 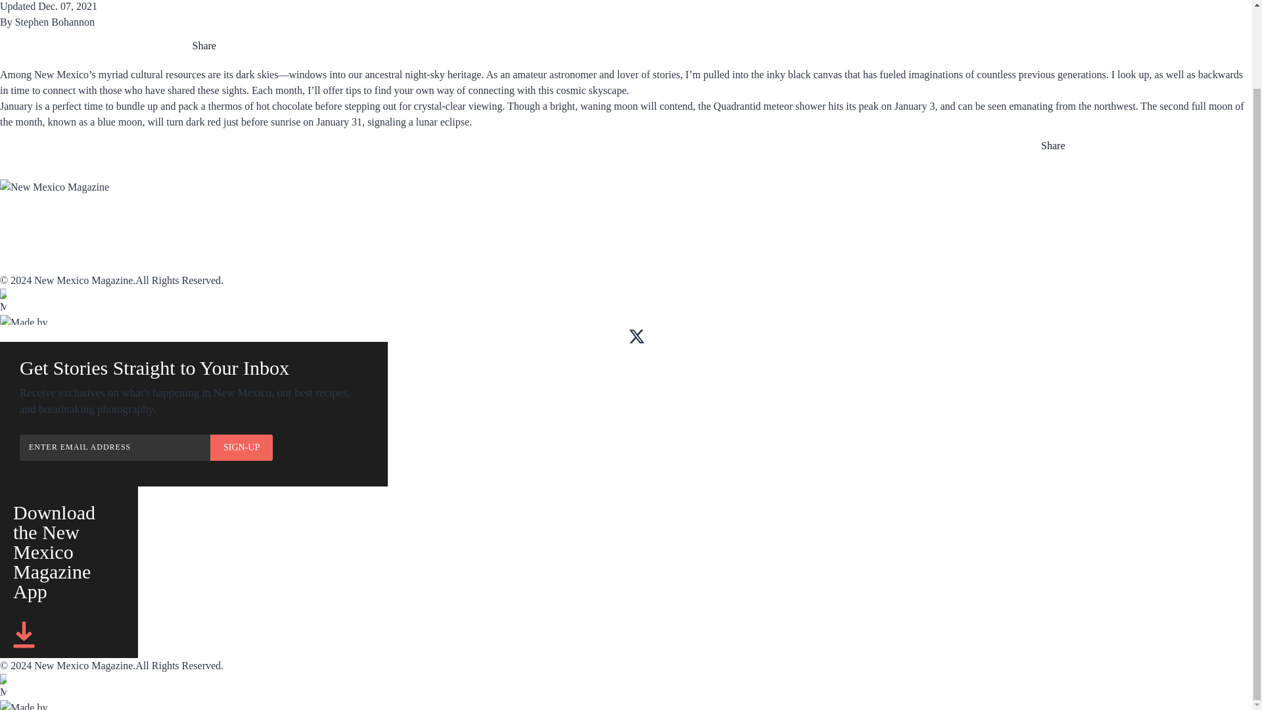 I want to click on About Us, so click(x=22, y=249).